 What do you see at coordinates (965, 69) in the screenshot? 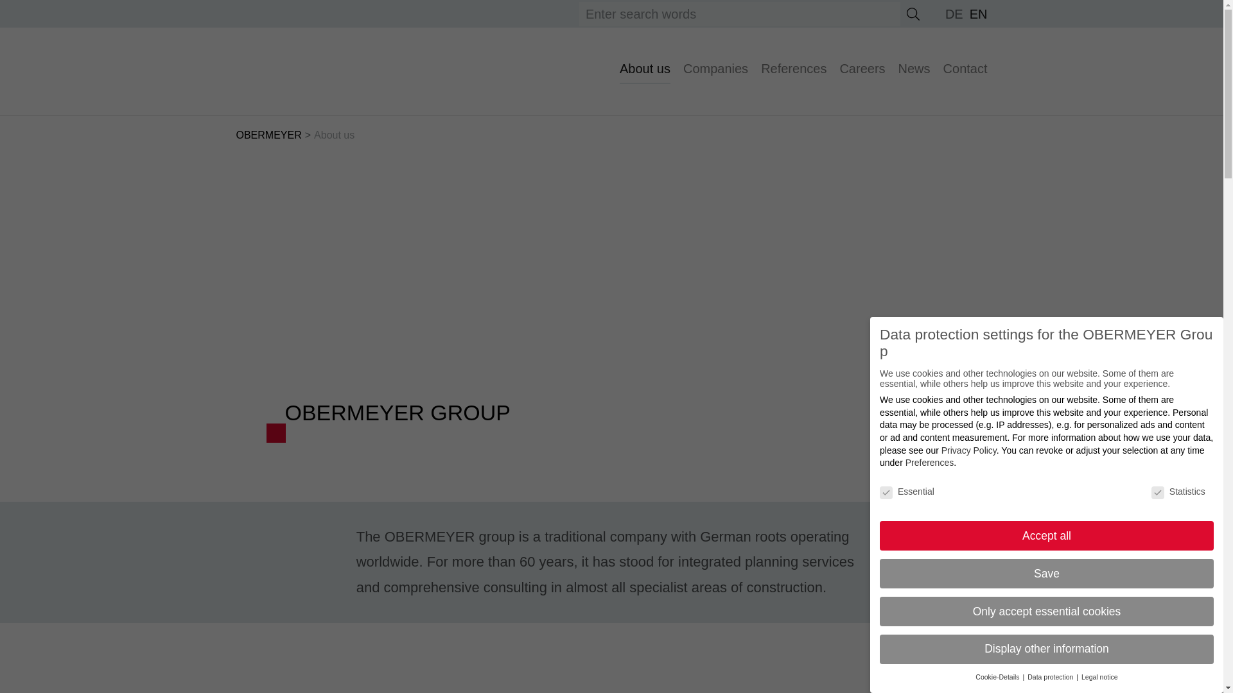
I see `Contact` at bounding box center [965, 69].